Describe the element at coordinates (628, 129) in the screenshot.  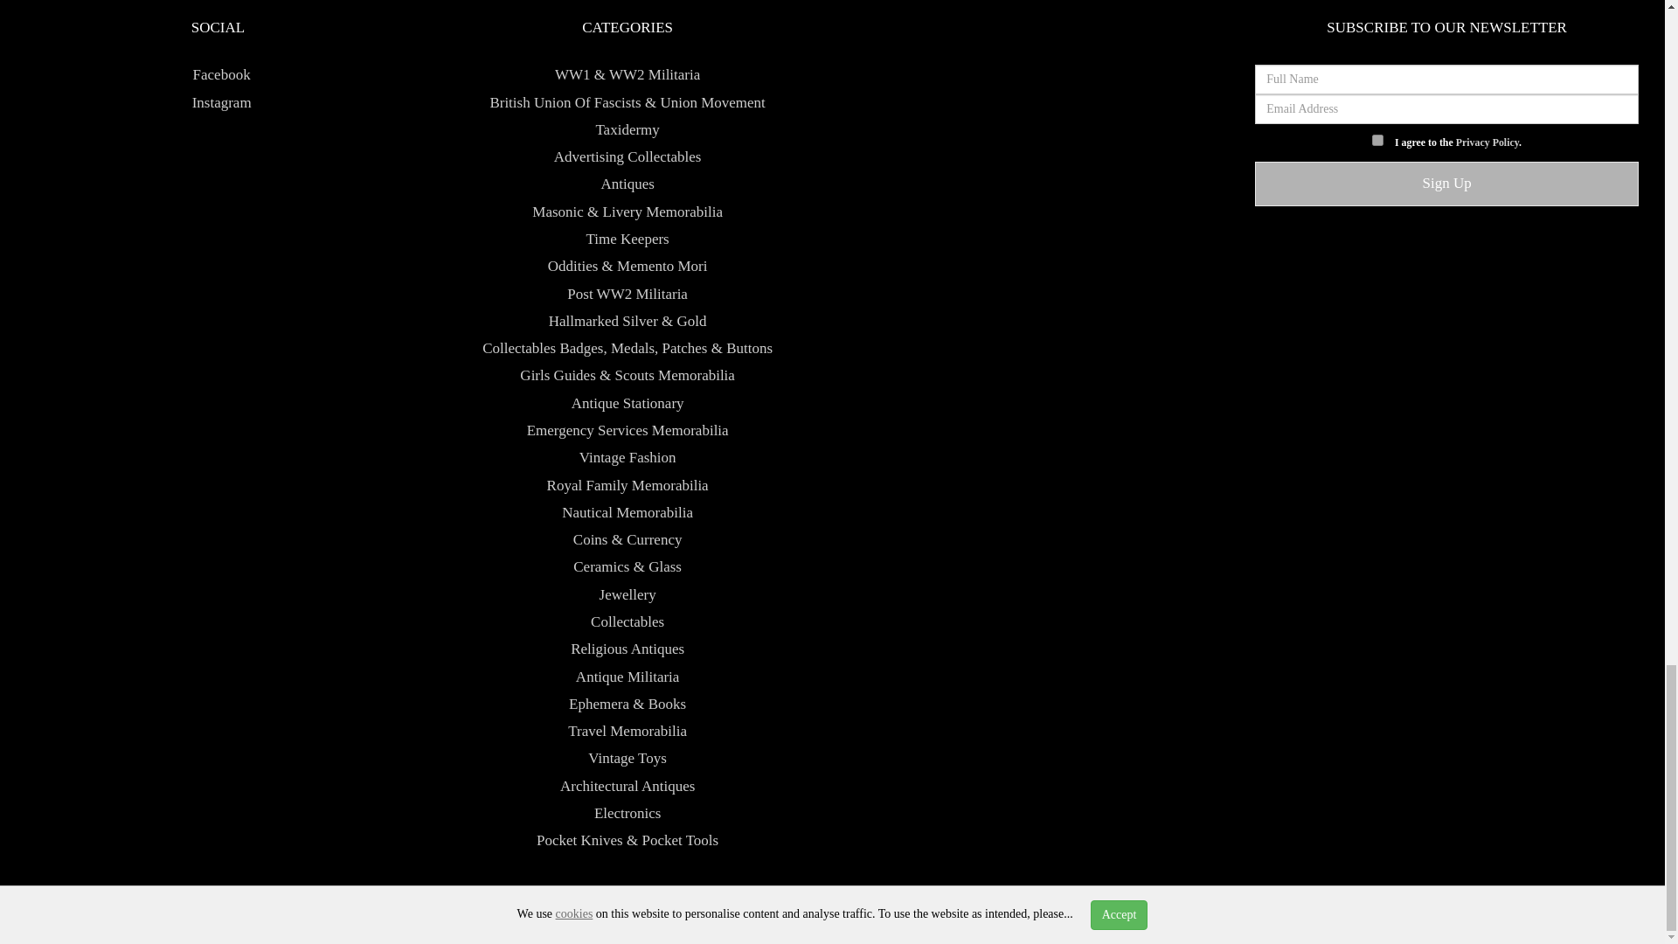
I see `Taxidermy` at that location.